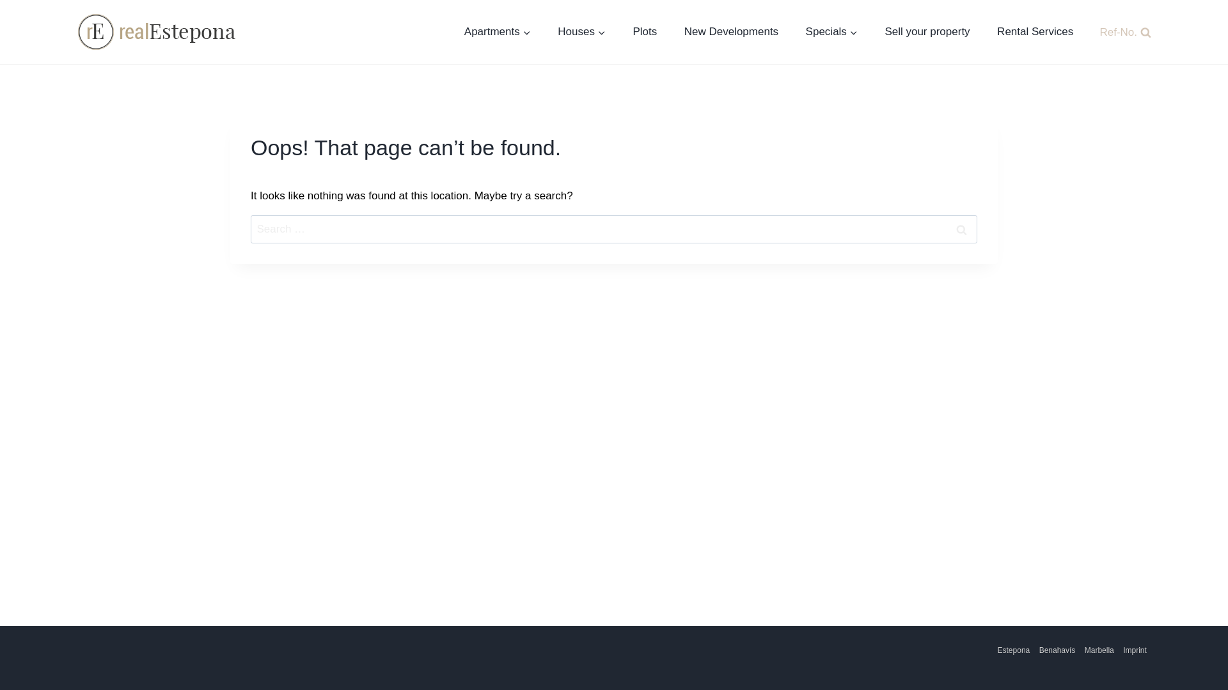 The image size is (1228, 690). I want to click on New Developments, so click(731, 32).